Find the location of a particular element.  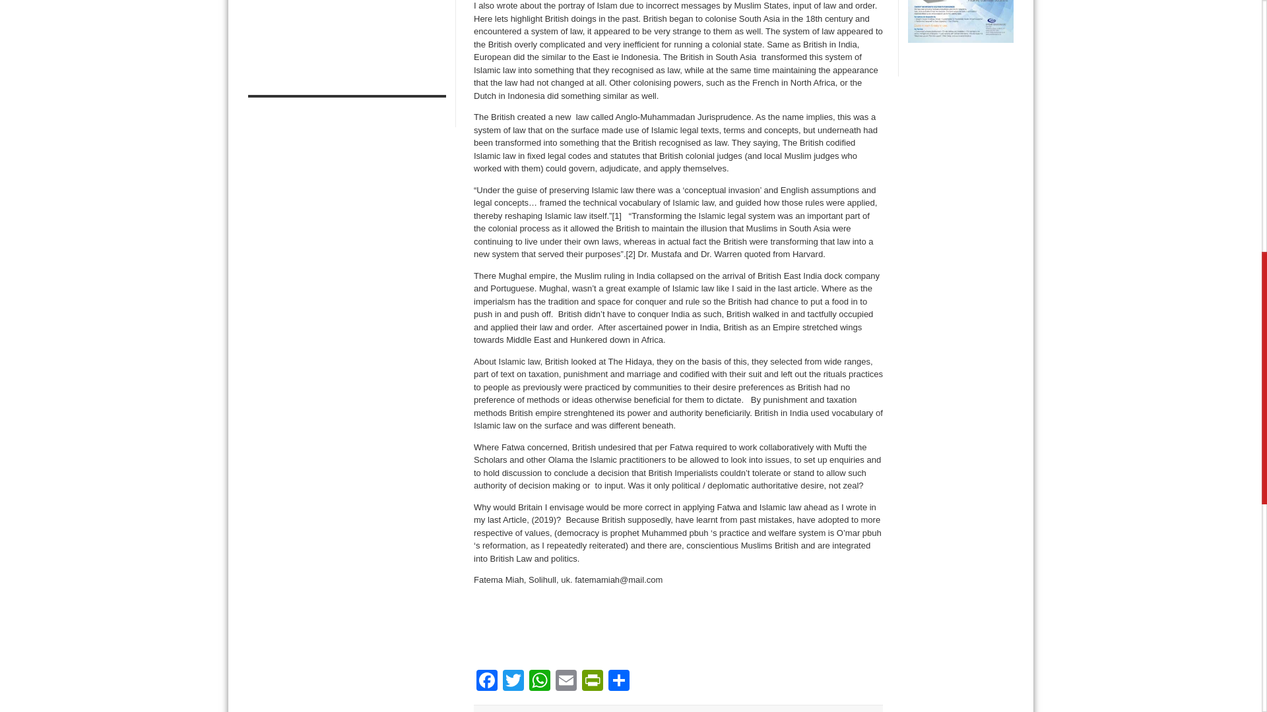

Twitter is located at coordinates (513, 682).